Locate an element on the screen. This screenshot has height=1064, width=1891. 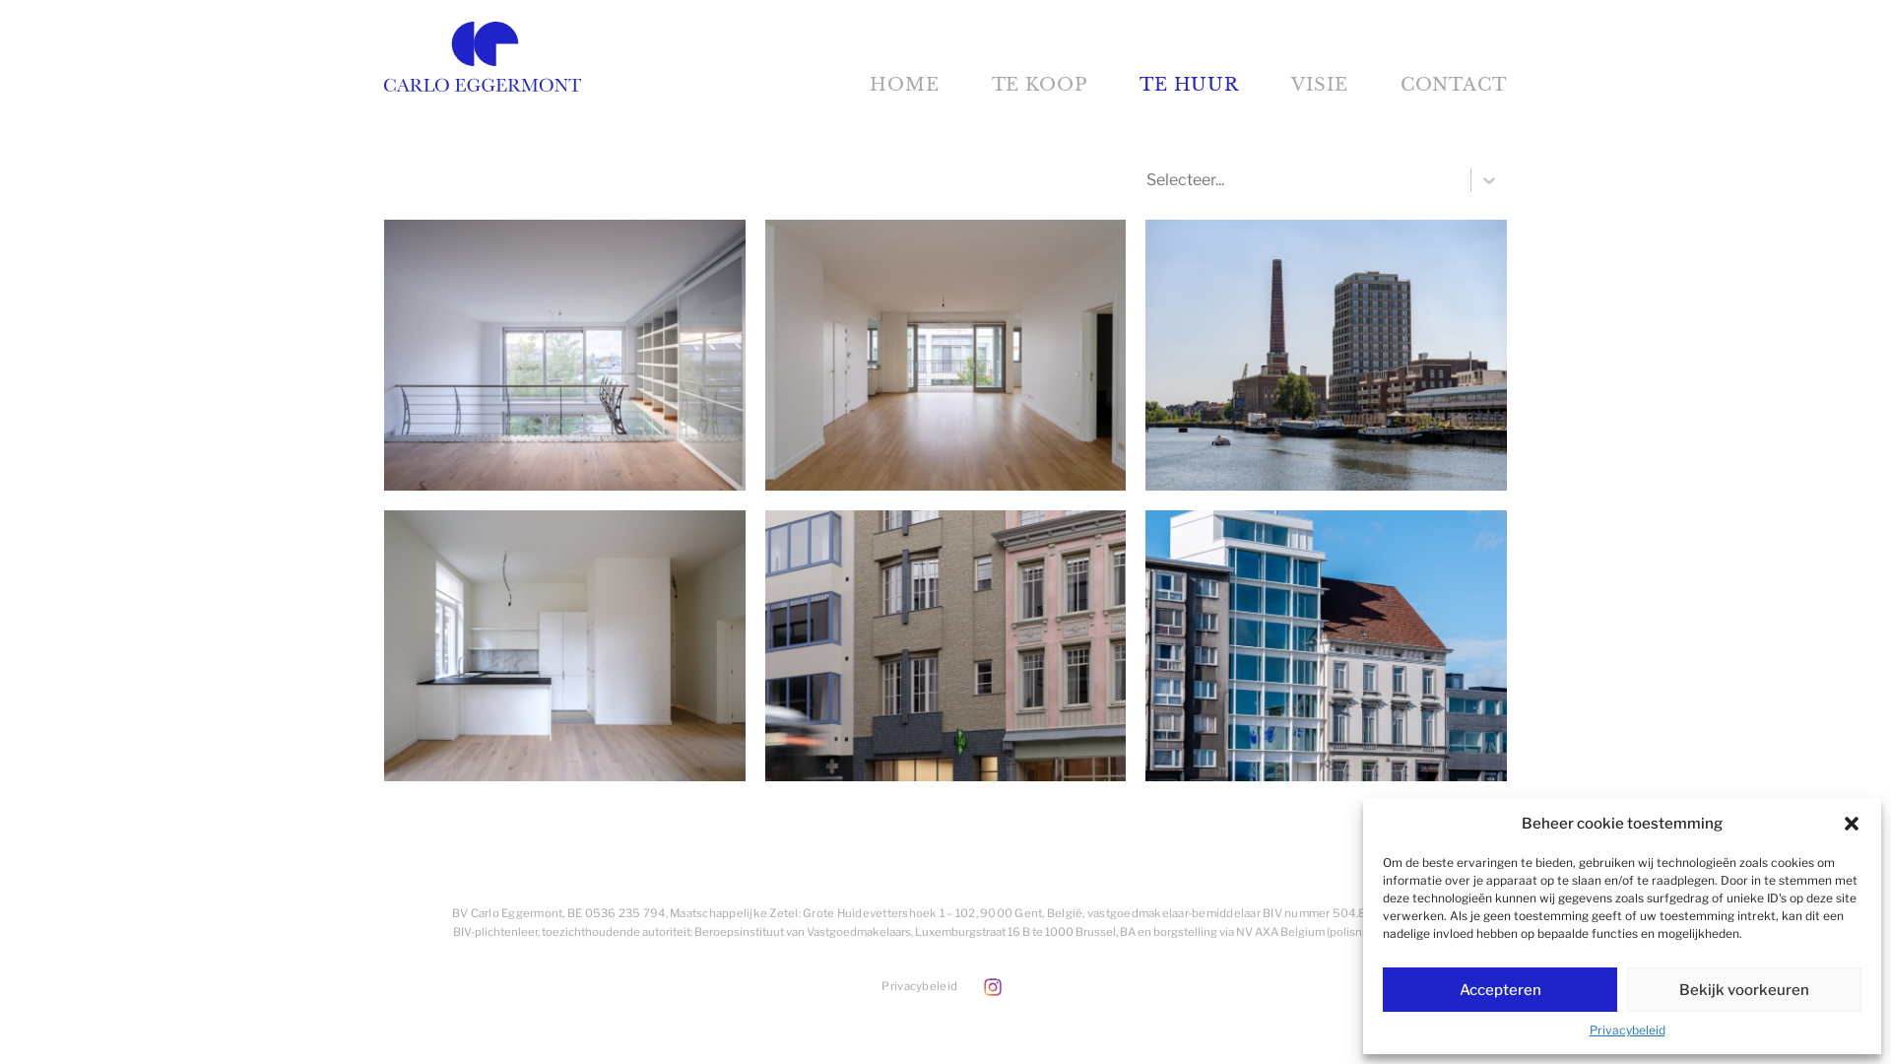
TE KOOP is located at coordinates (1040, 85).